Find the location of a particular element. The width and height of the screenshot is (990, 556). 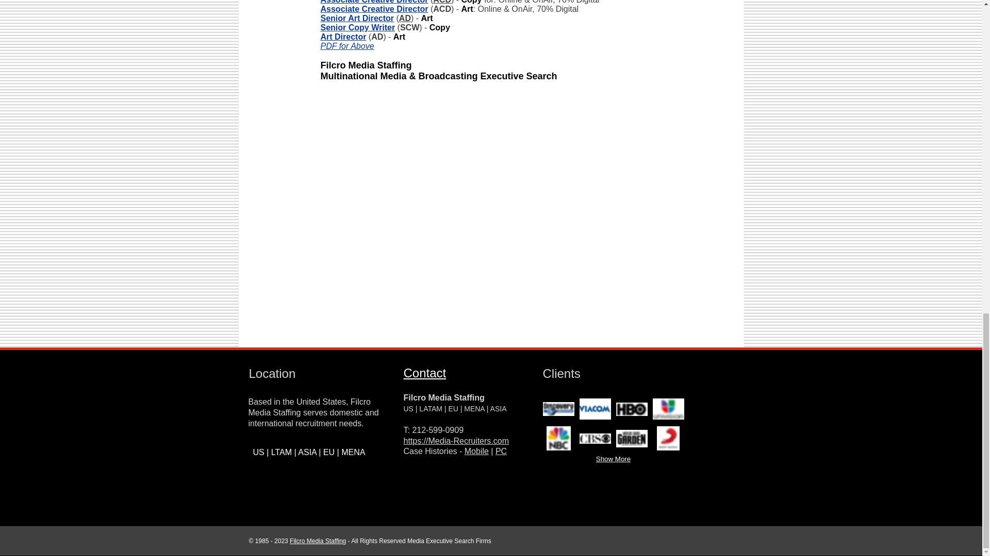

Associate Creative Director is located at coordinates (374, 8).